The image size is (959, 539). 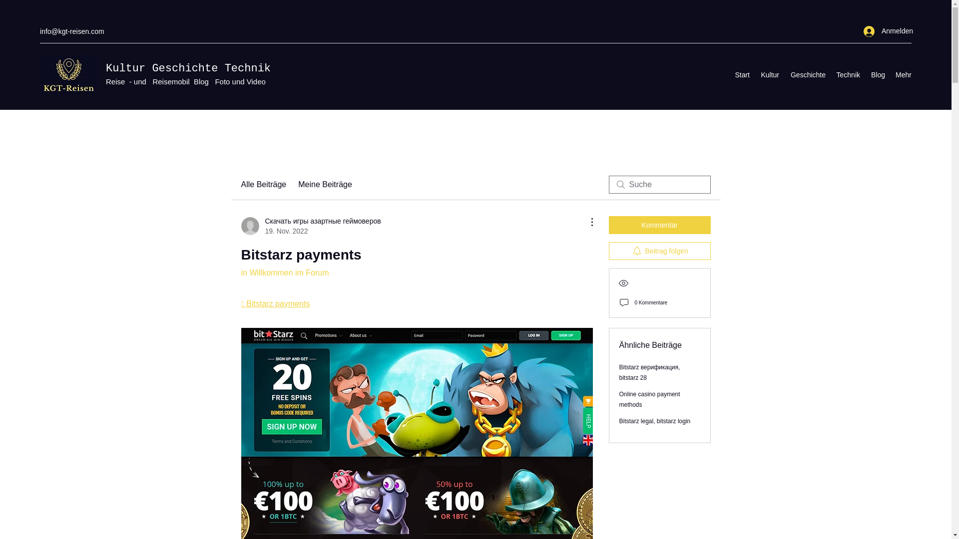 What do you see at coordinates (847, 75) in the screenshot?
I see `Technik` at bounding box center [847, 75].